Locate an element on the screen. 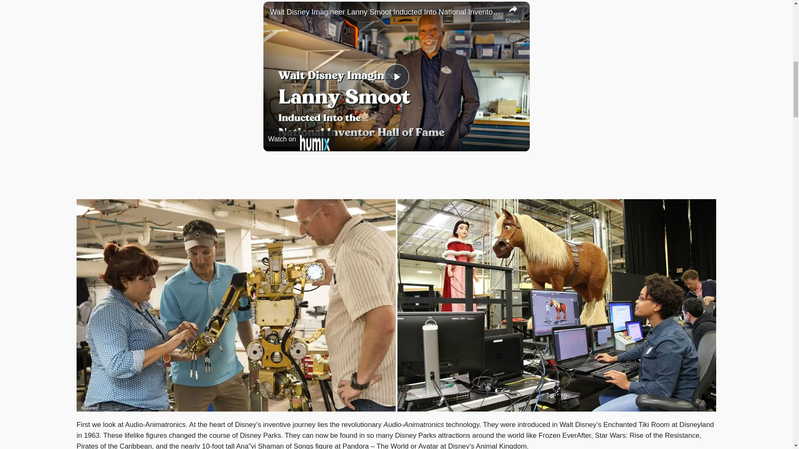  Play Video is located at coordinates (396, 76).